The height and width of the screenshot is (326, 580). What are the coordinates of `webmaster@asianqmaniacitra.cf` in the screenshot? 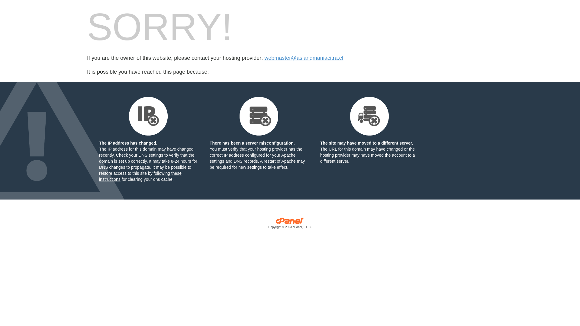 It's located at (304, 58).